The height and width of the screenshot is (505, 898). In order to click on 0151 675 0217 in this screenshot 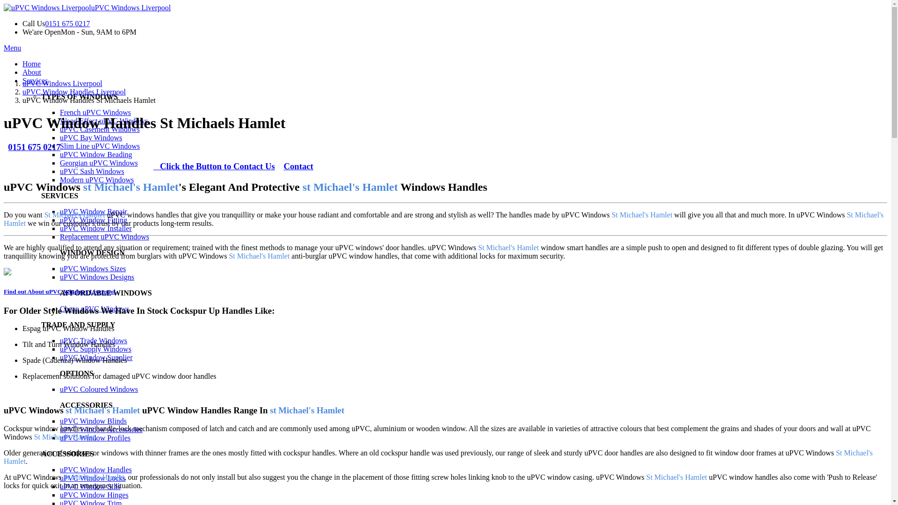, I will do `click(67, 23)`.